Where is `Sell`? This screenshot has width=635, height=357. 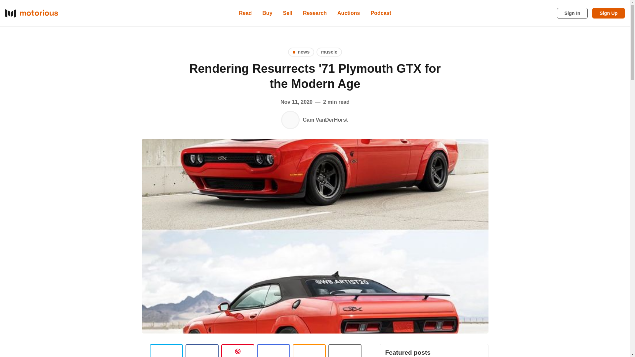 Sell is located at coordinates (288, 13).